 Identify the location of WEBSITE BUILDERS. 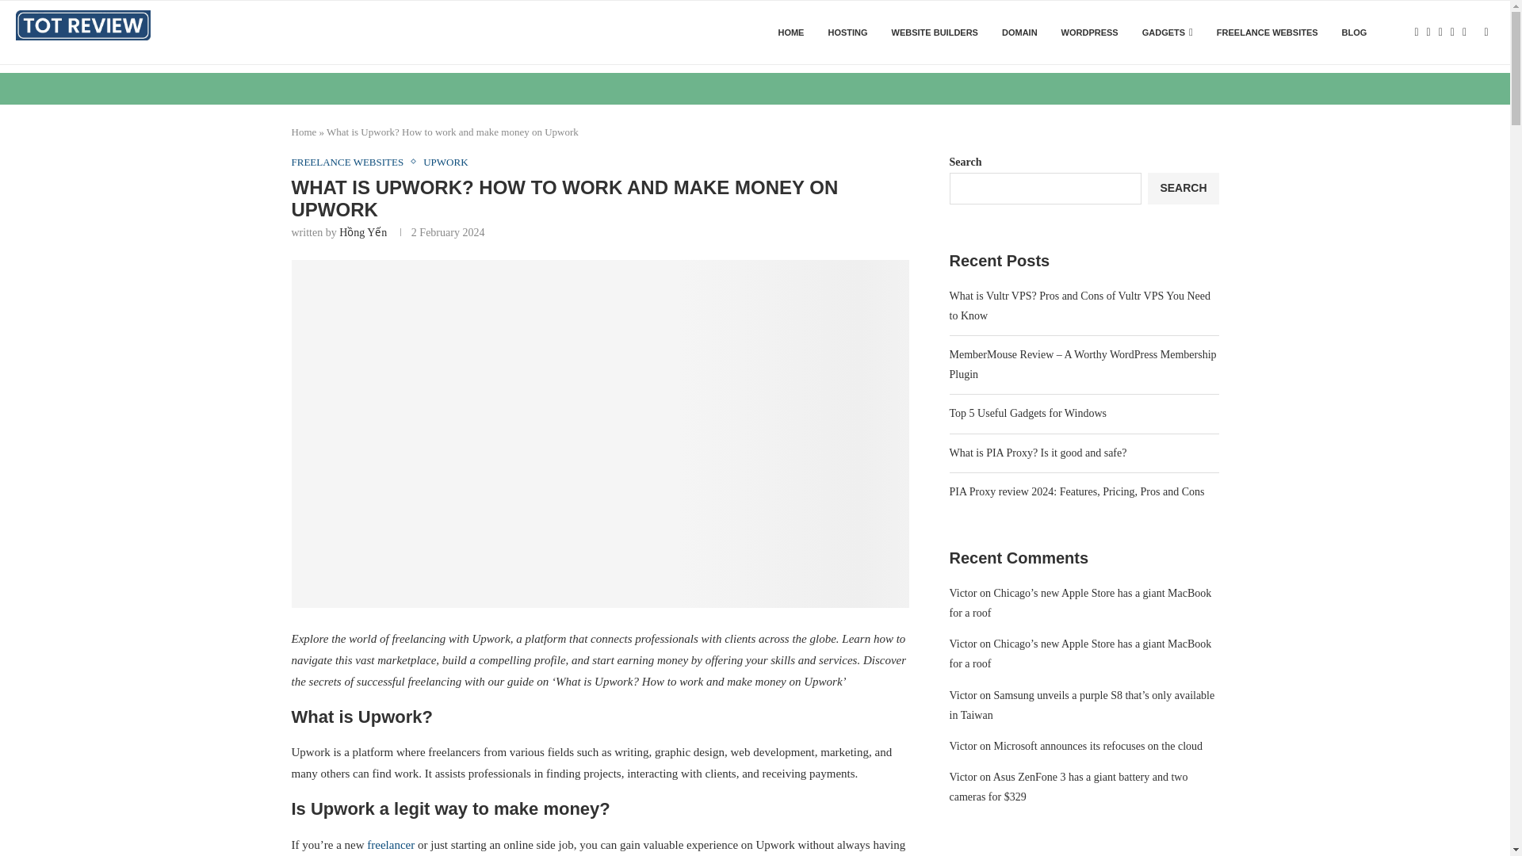
(935, 32).